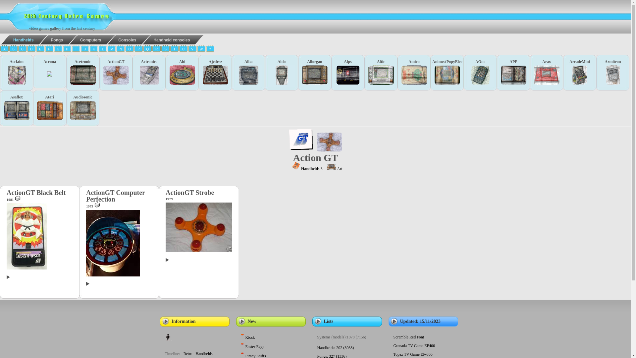 This screenshot has width=636, height=358. I want to click on N, so click(121, 50).